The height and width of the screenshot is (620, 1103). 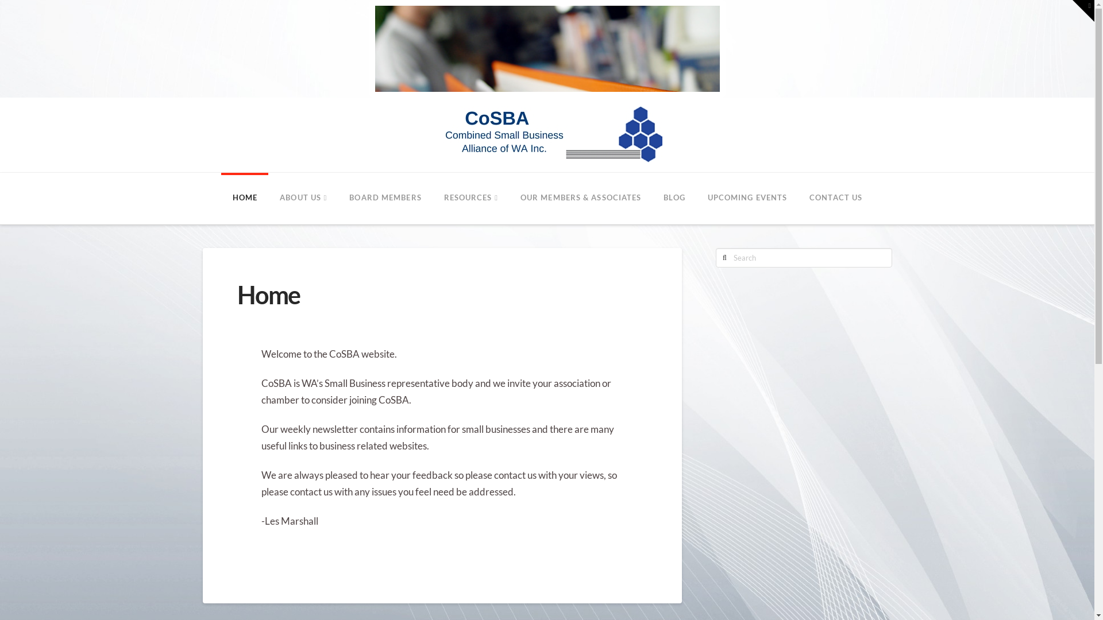 What do you see at coordinates (835, 199) in the screenshot?
I see `CONTACT US` at bounding box center [835, 199].